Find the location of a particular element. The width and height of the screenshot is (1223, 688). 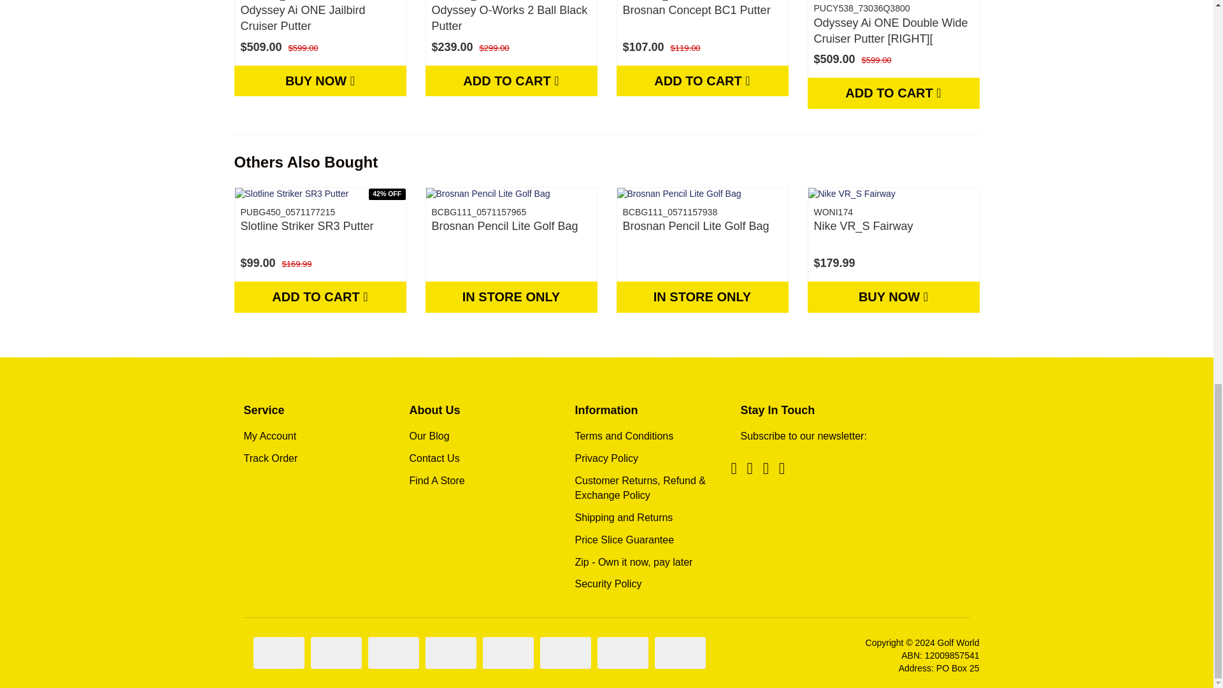

Odyssey Ai ONE Jailbird Cruiser Putter is located at coordinates (303, 18).